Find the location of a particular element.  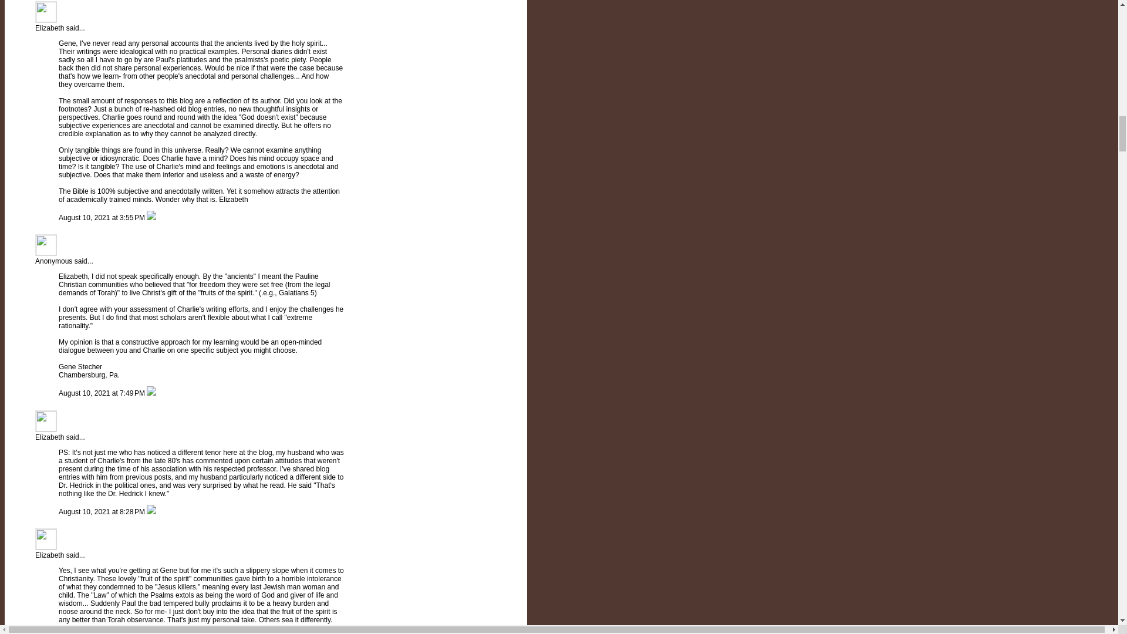

Elizabeth is located at coordinates (49, 28).